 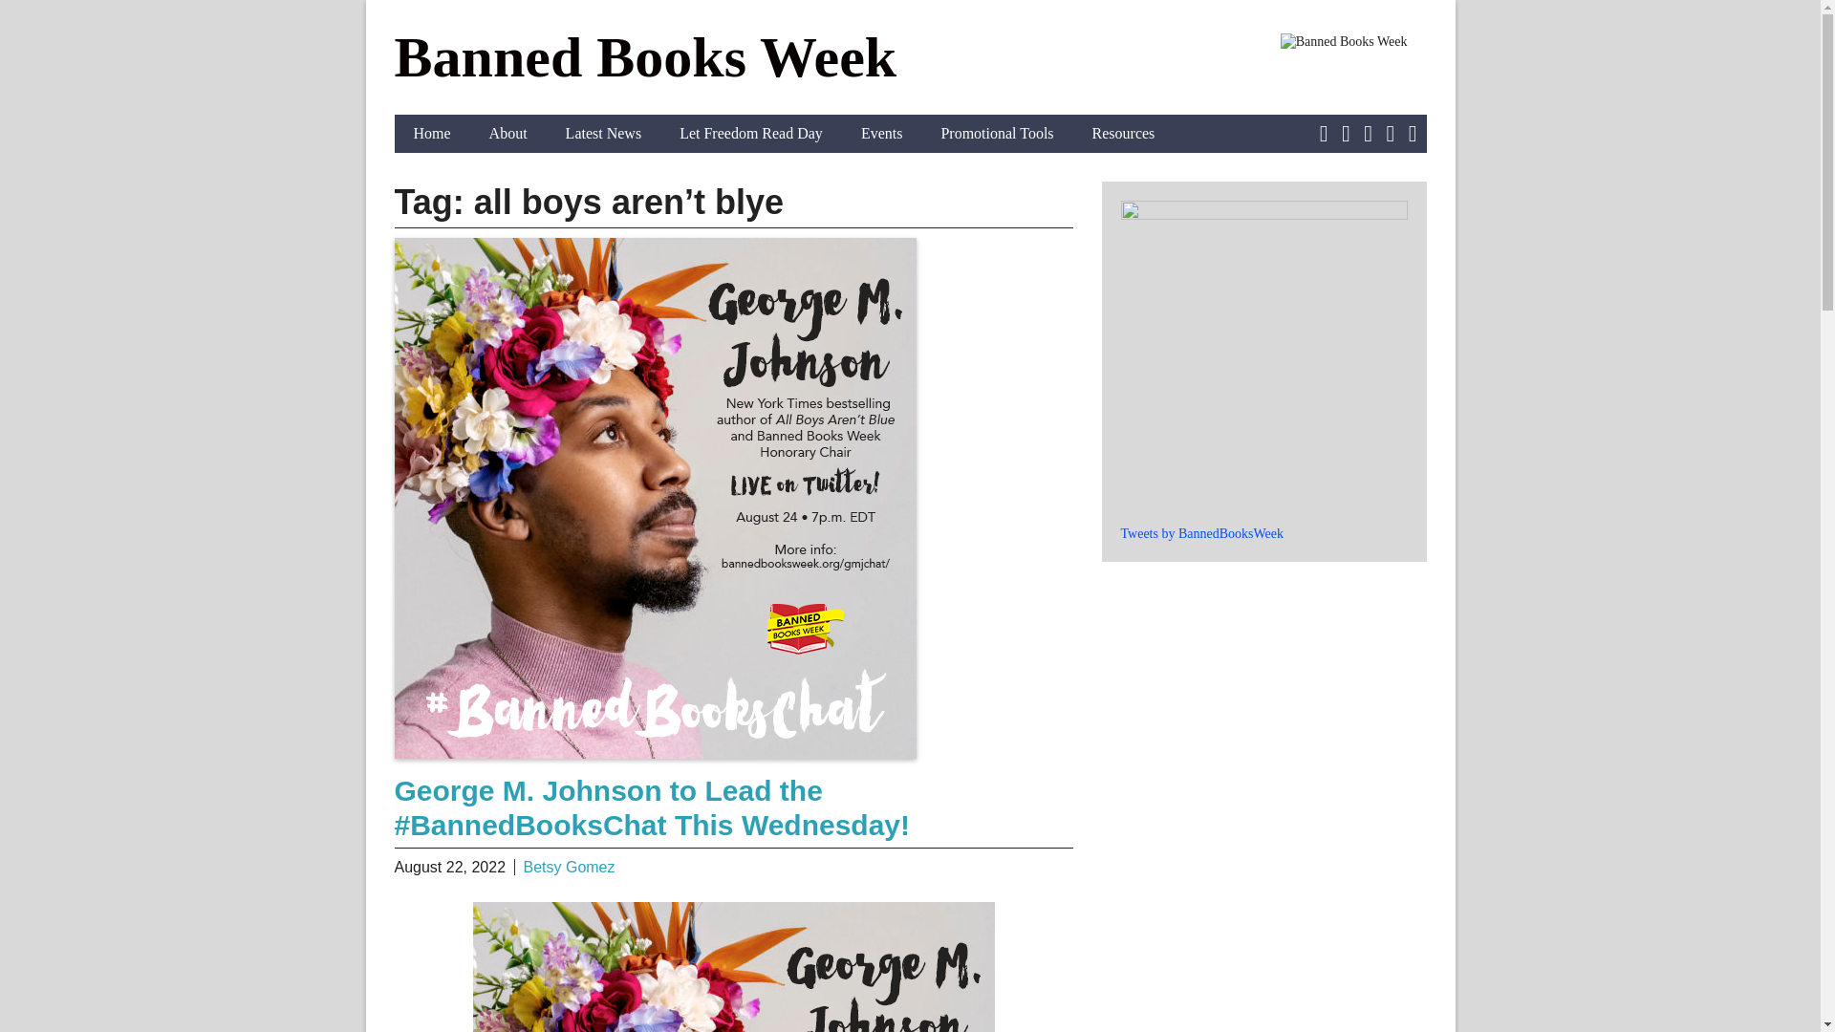 I want to click on Events, so click(x=882, y=133).